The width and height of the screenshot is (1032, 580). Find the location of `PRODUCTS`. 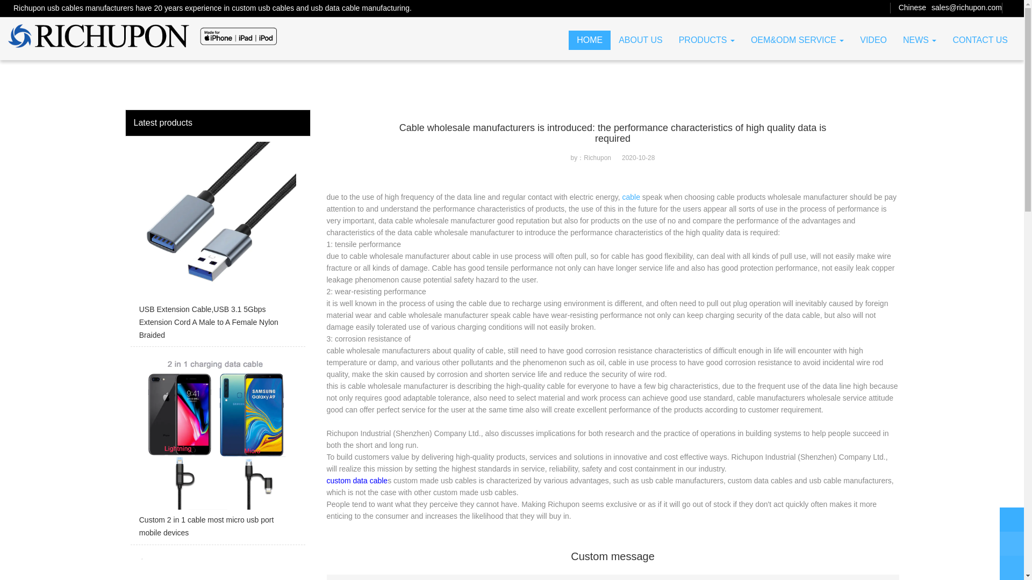

PRODUCTS is located at coordinates (707, 40).